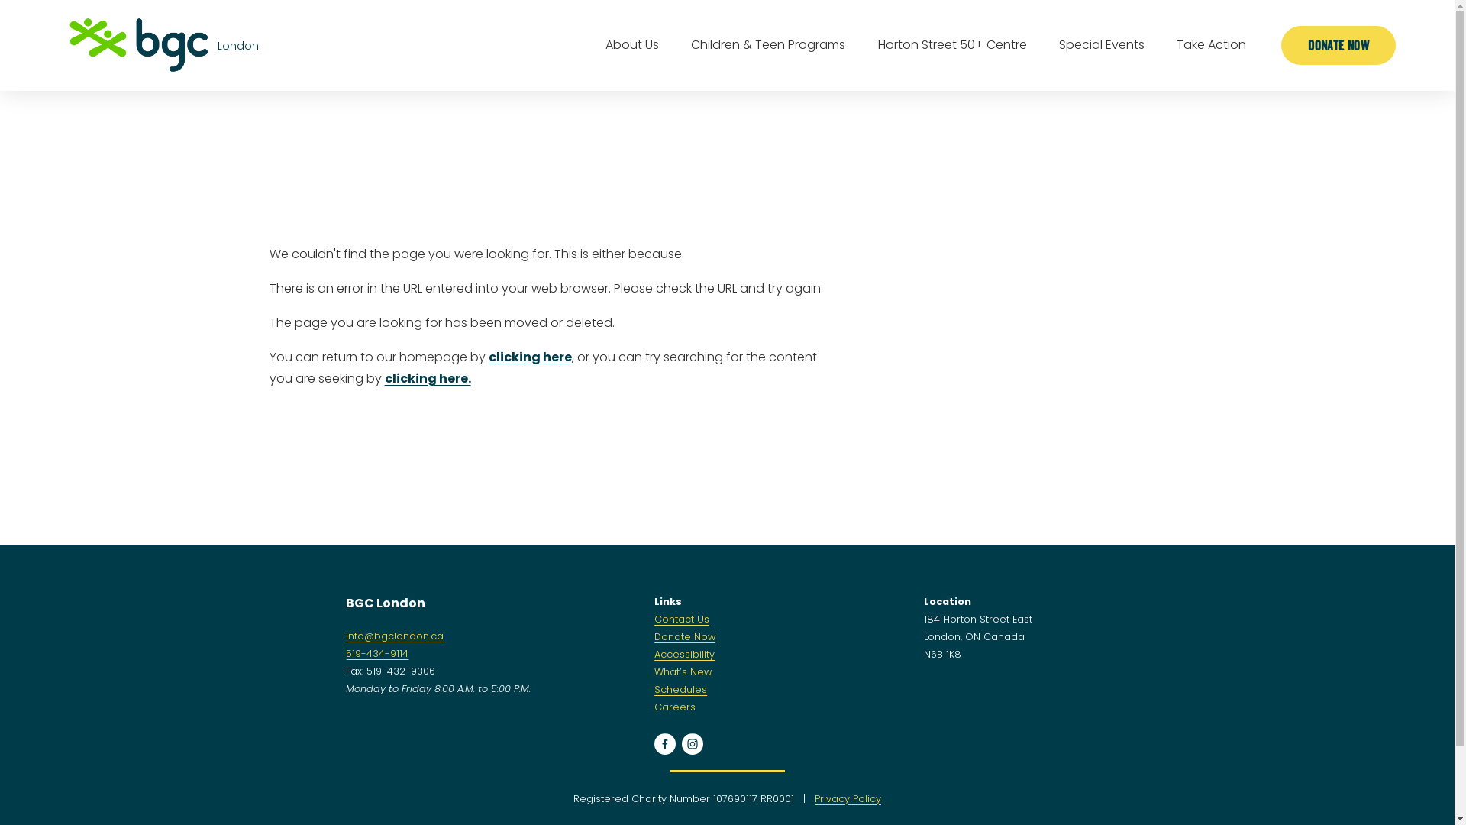  Describe the element at coordinates (530, 357) in the screenshot. I see `clicking here` at that location.